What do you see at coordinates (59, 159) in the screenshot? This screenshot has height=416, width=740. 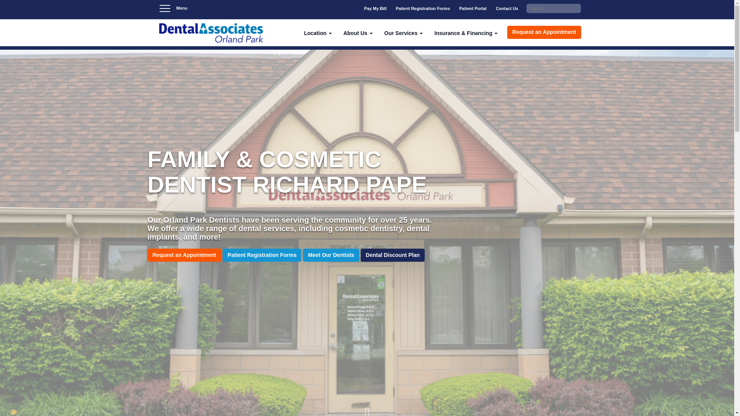 I see `ABOUT US` at bounding box center [59, 159].